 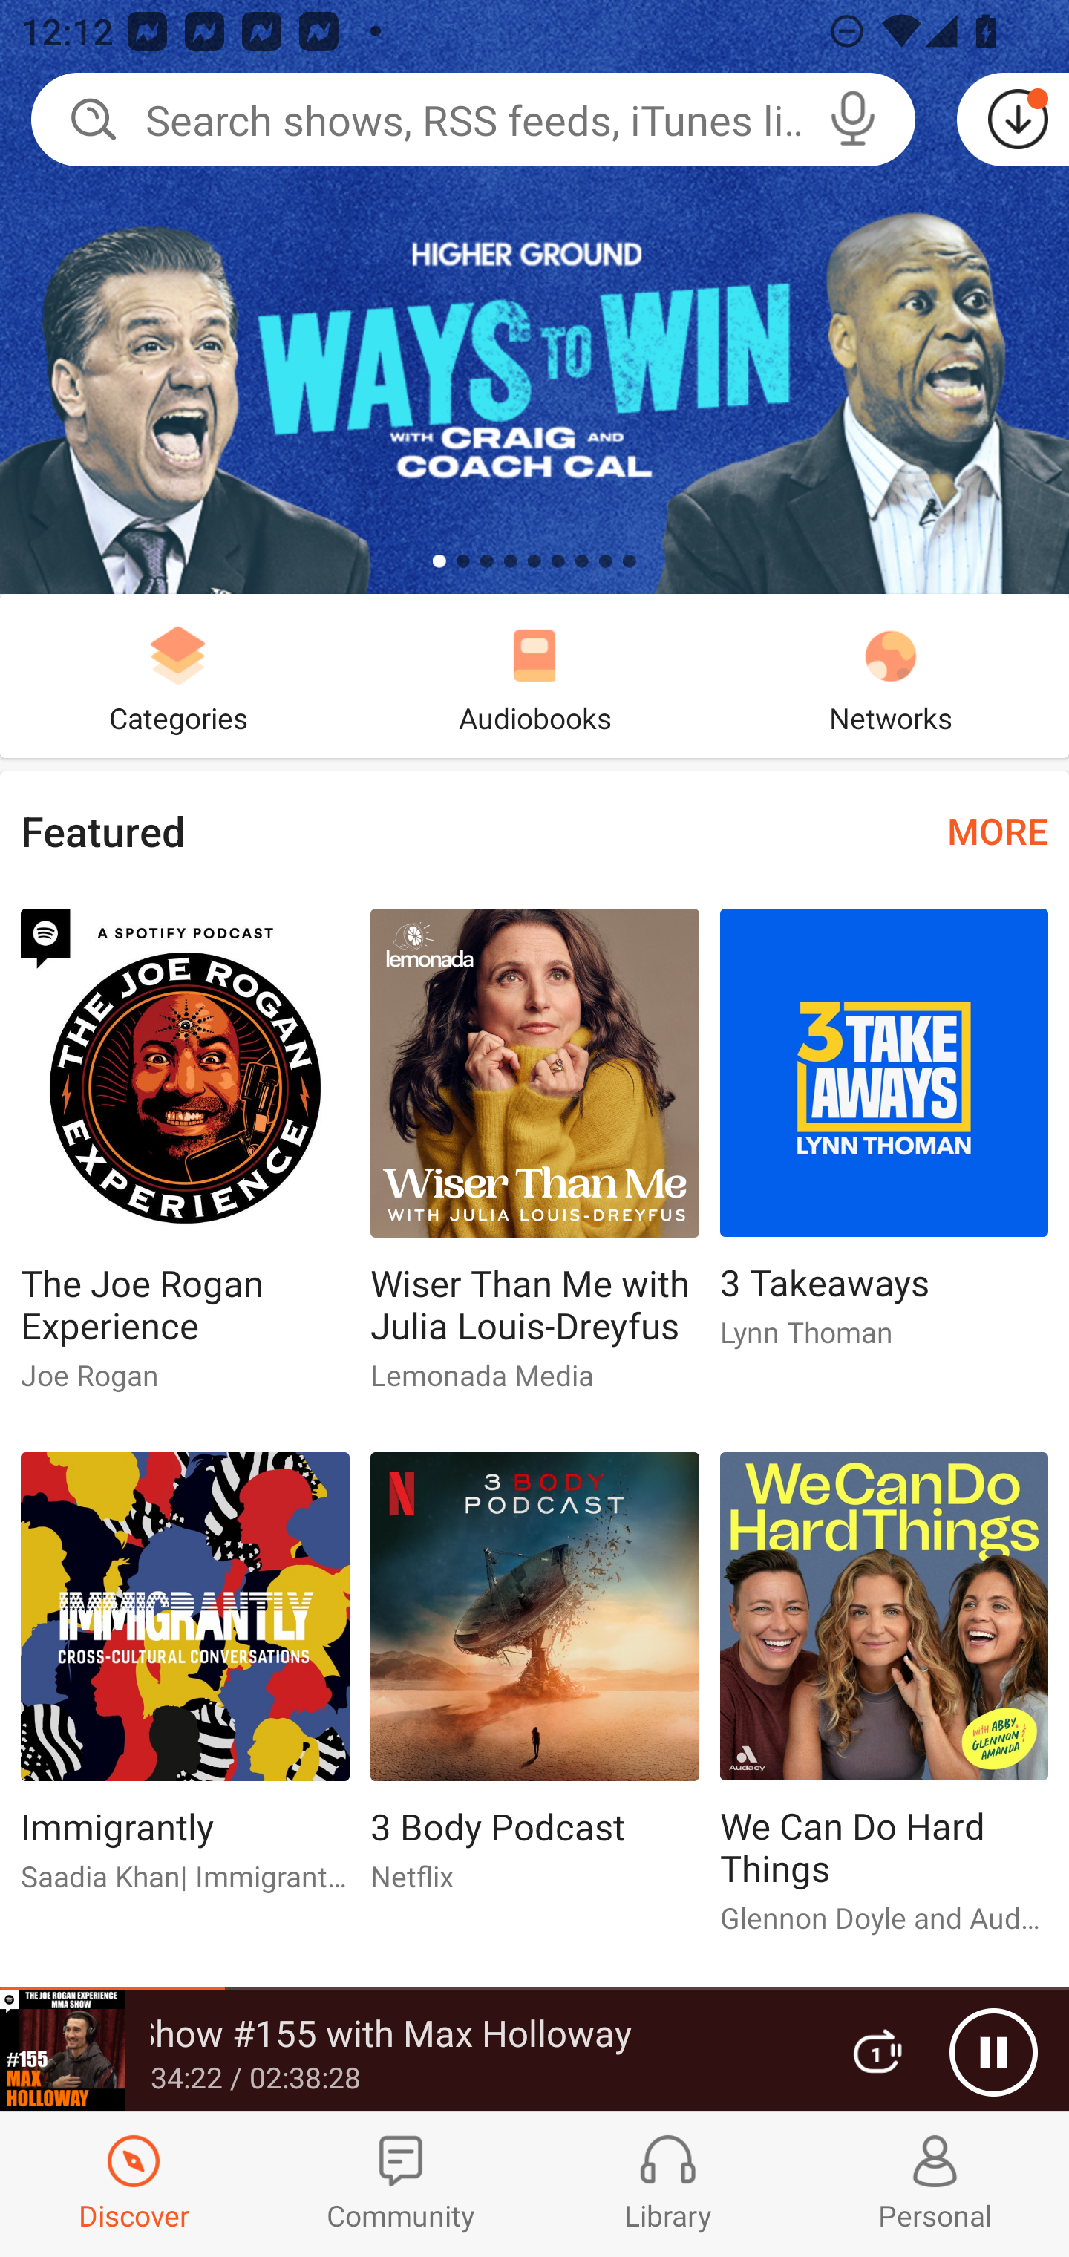 I want to click on Ways To Win, so click(x=534, y=297).